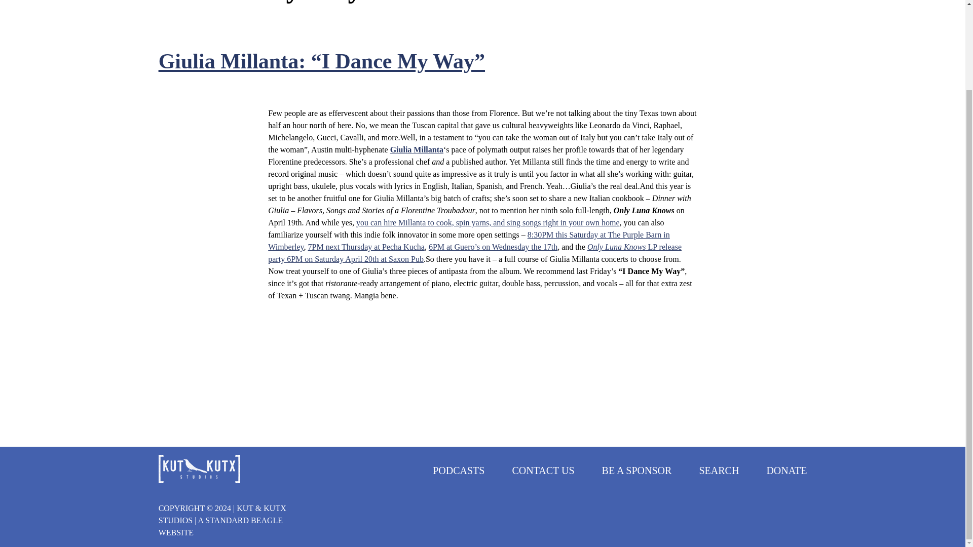 This screenshot has height=547, width=973. I want to click on SEARCH, so click(719, 470).